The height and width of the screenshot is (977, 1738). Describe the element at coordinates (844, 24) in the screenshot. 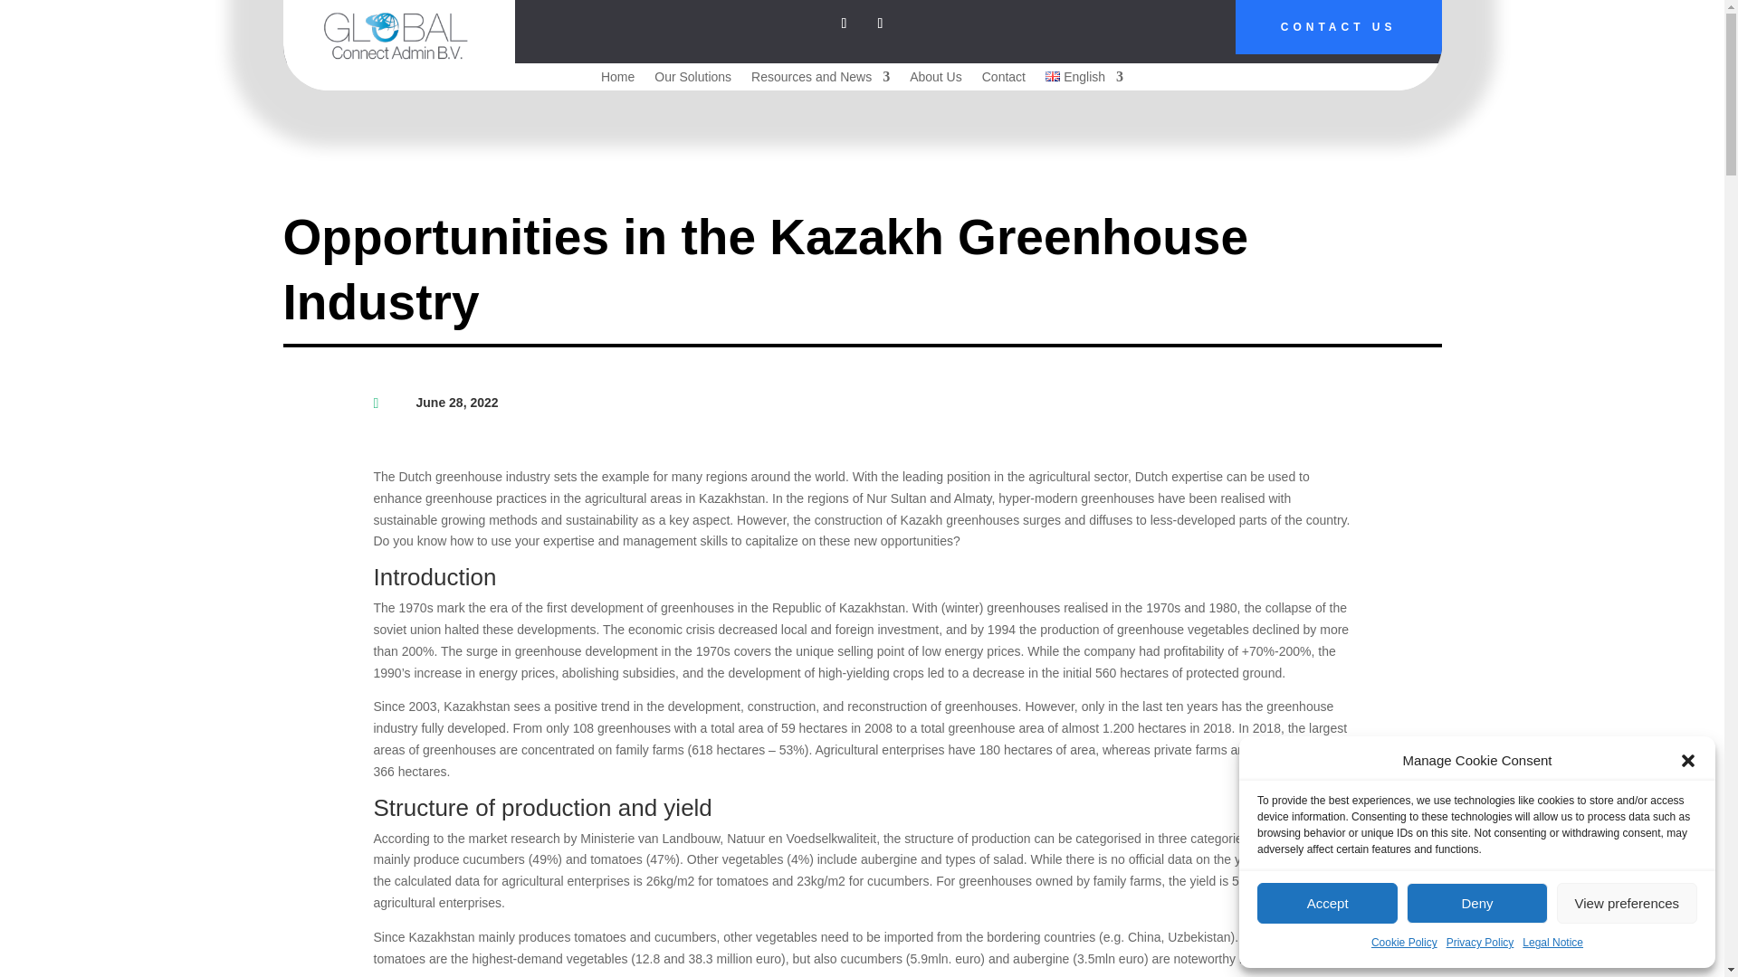

I see `Follow on LinkedIn` at that location.